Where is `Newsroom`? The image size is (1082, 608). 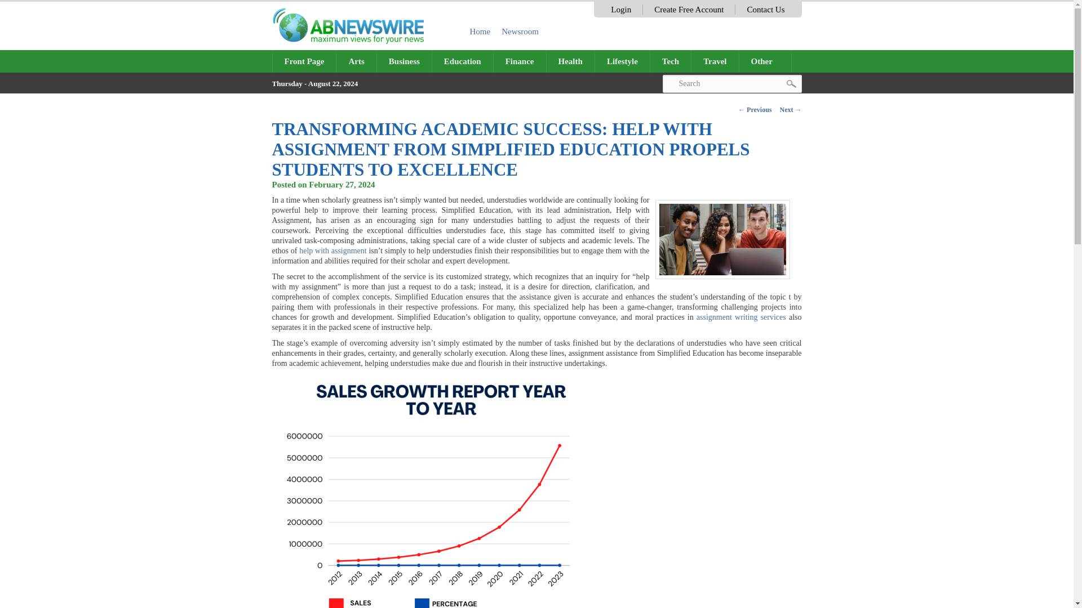 Newsroom is located at coordinates (520, 31).